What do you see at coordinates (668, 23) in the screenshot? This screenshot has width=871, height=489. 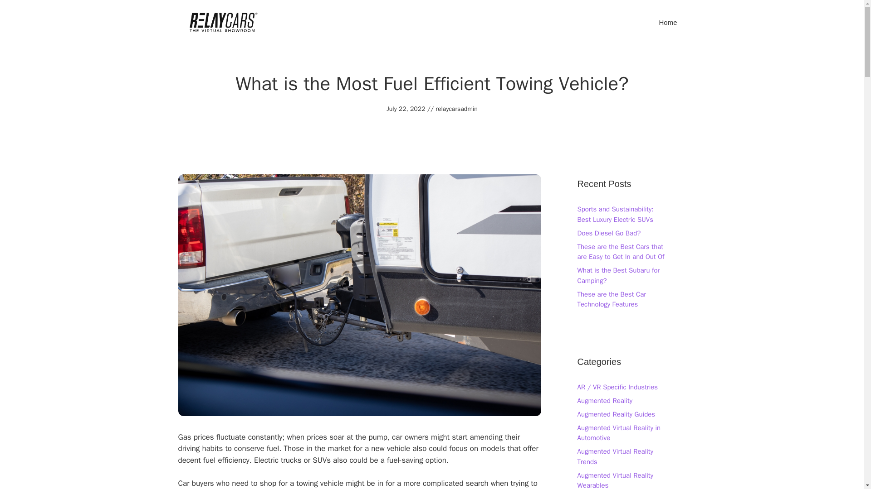 I see `Home` at bounding box center [668, 23].